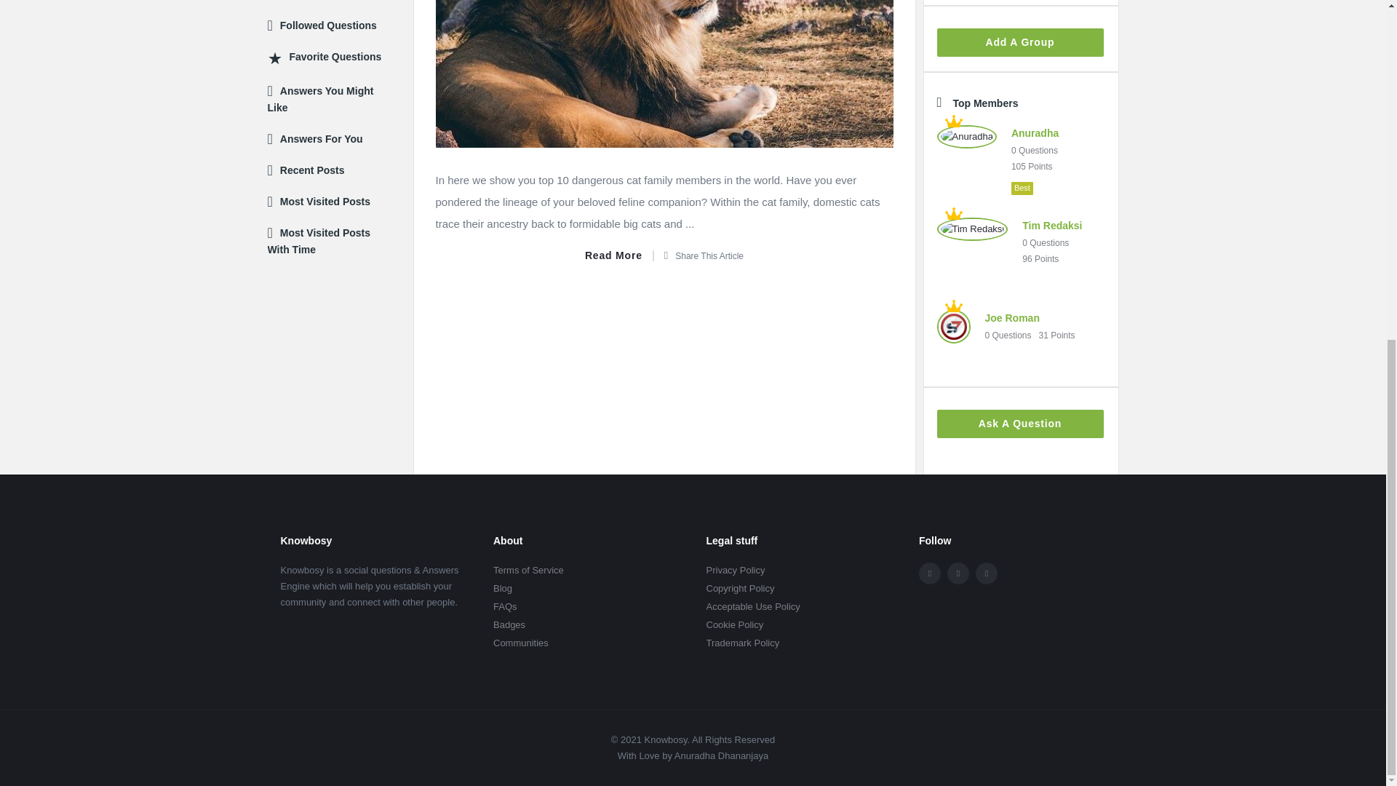 The image size is (1397, 786). Describe the element at coordinates (930, 573) in the screenshot. I see `Facebook` at that location.